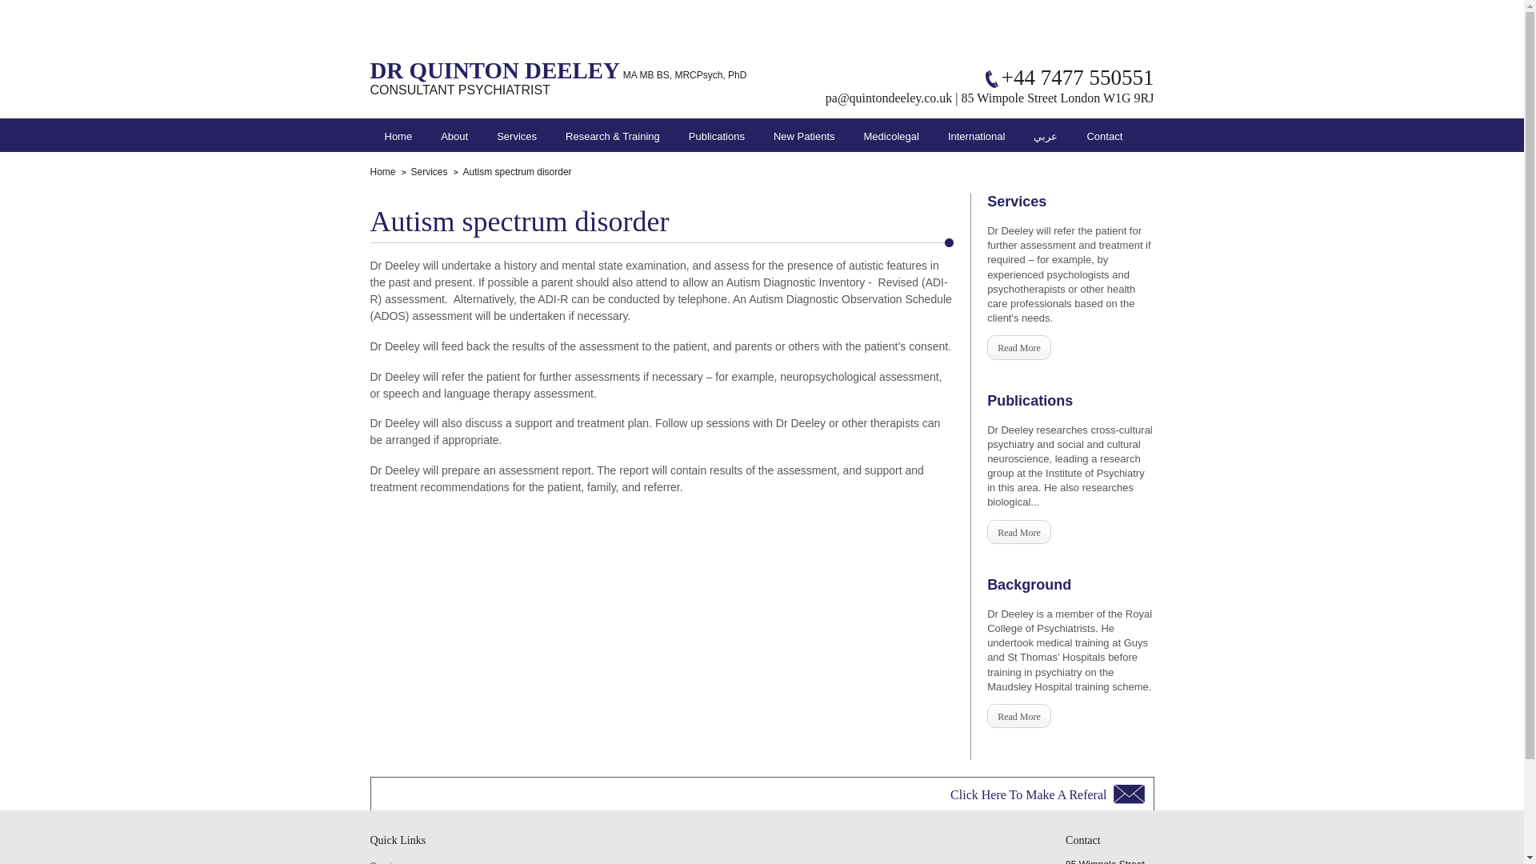  What do you see at coordinates (976, 134) in the screenshot?
I see `International` at bounding box center [976, 134].